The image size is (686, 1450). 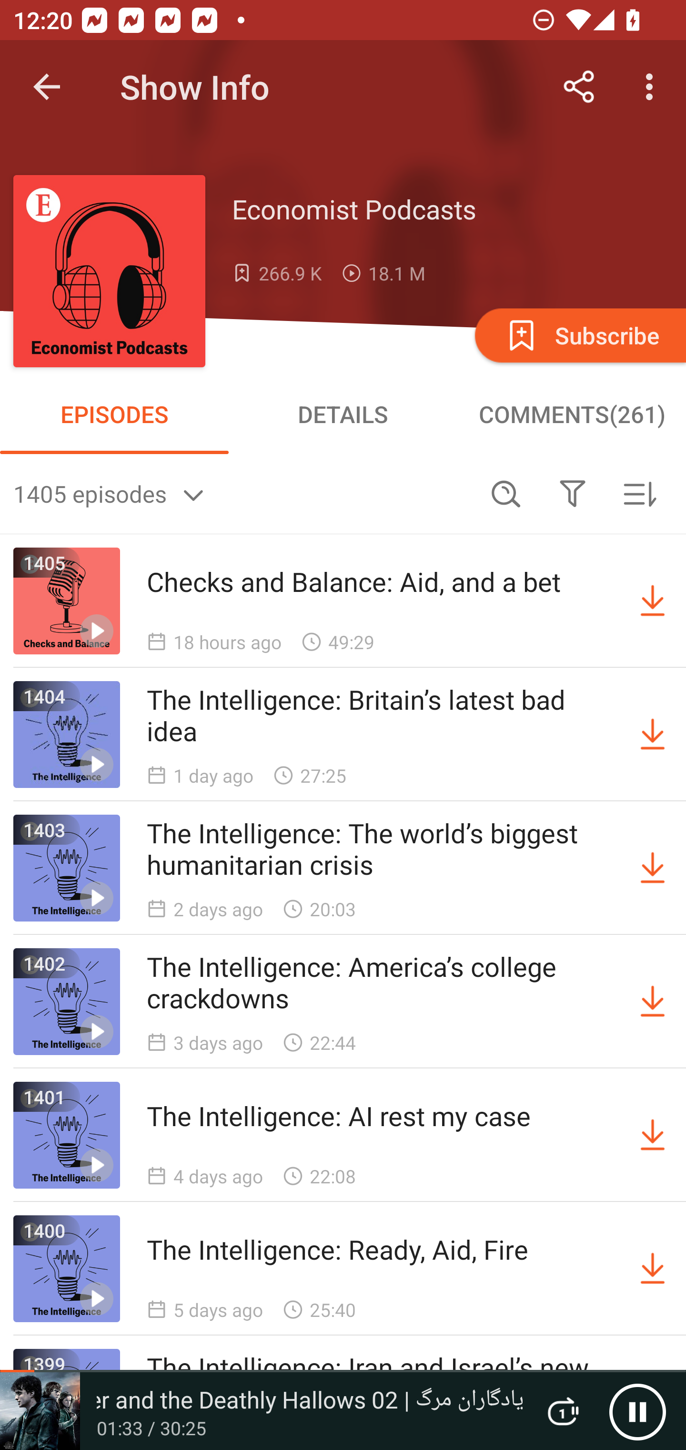 I want to click on  Search, so click(x=506, y=493).